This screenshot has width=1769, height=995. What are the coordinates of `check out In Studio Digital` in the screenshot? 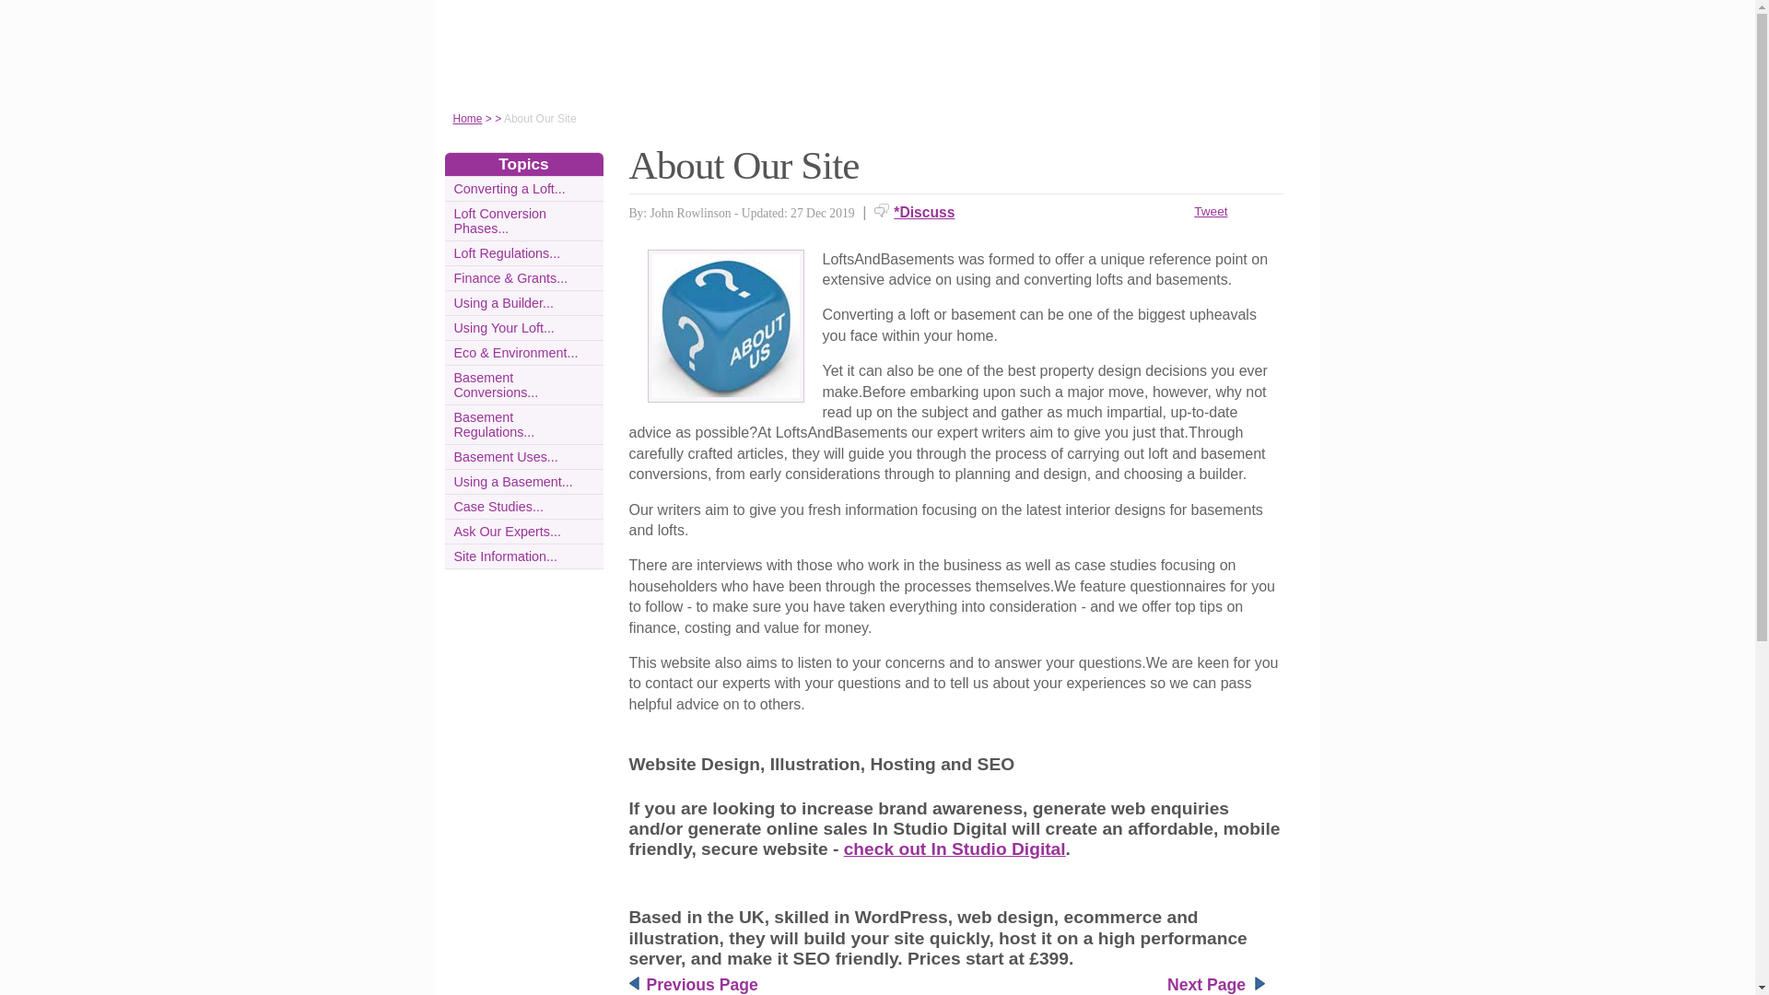 It's located at (955, 849).